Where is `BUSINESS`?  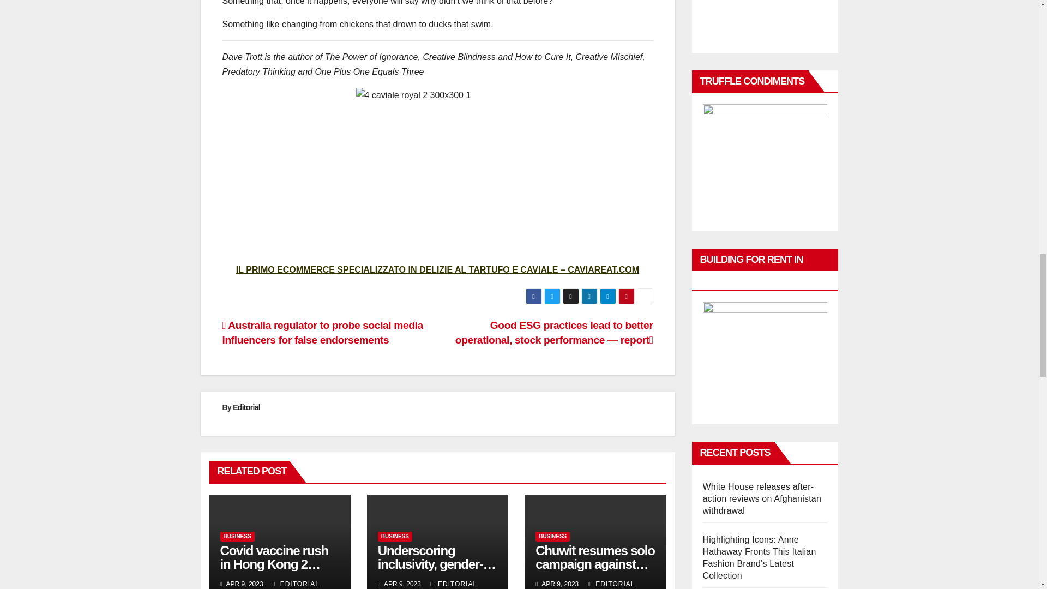 BUSINESS is located at coordinates (552, 537).